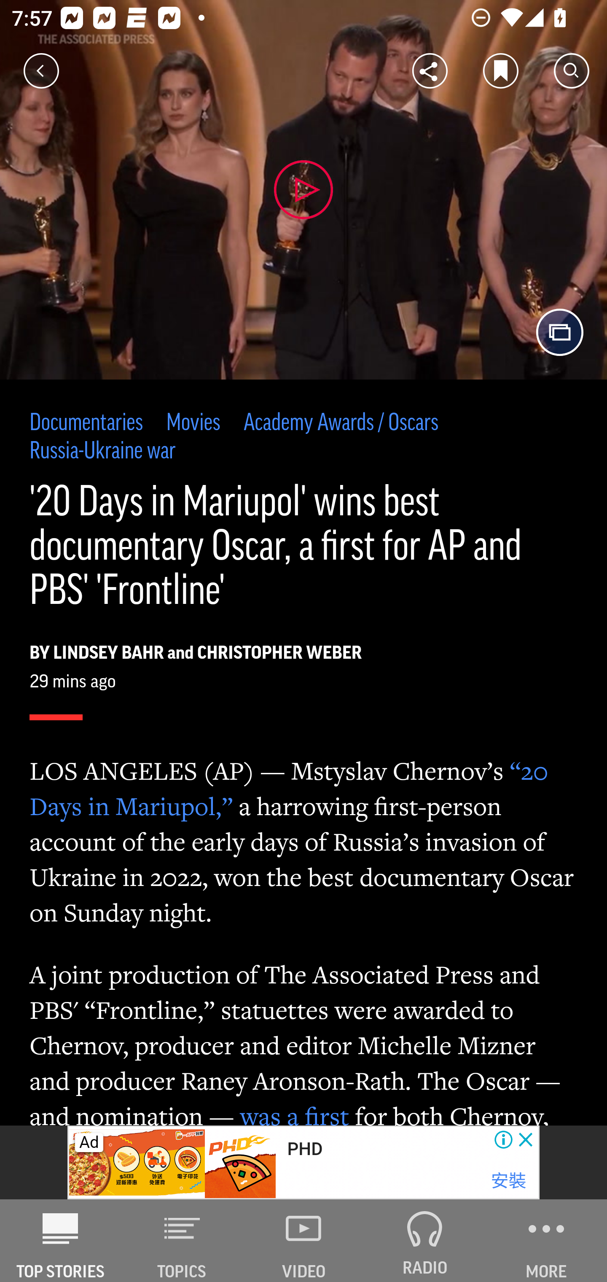  I want to click on VIDEO, so click(303, 1241).